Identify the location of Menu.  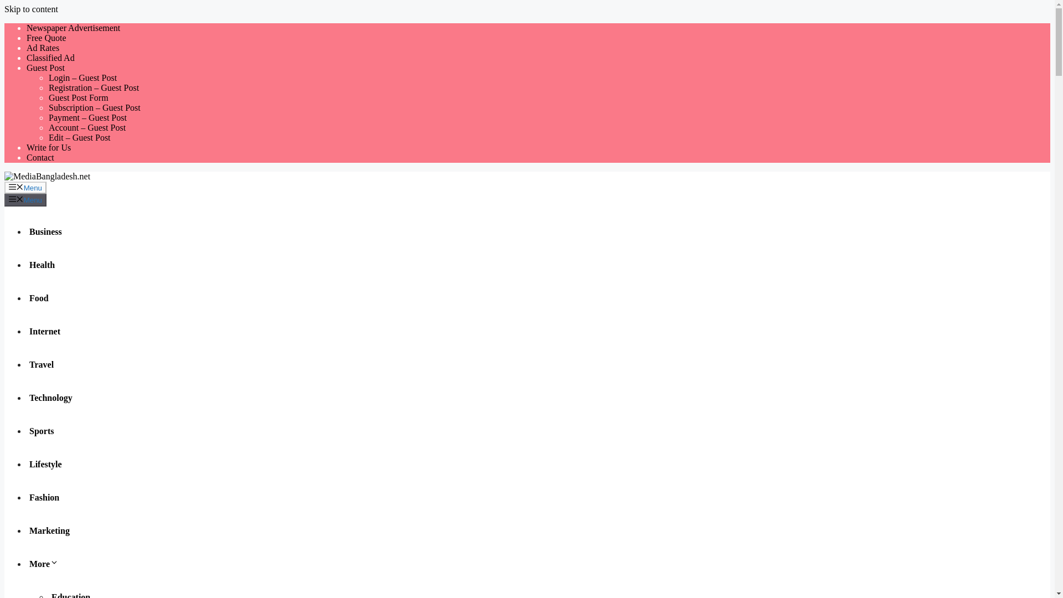
(25, 199).